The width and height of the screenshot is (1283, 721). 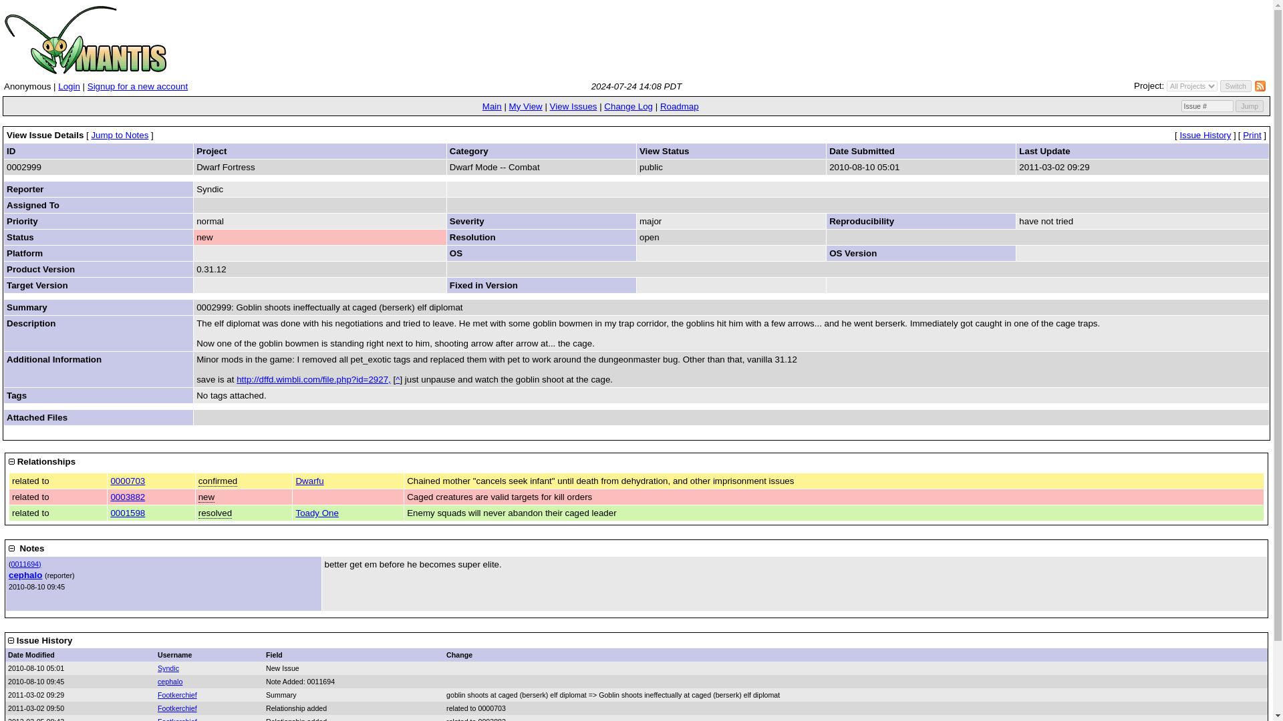 What do you see at coordinates (309, 481) in the screenshot?
I see `Dwarfu` at bounding box center [309, 481].